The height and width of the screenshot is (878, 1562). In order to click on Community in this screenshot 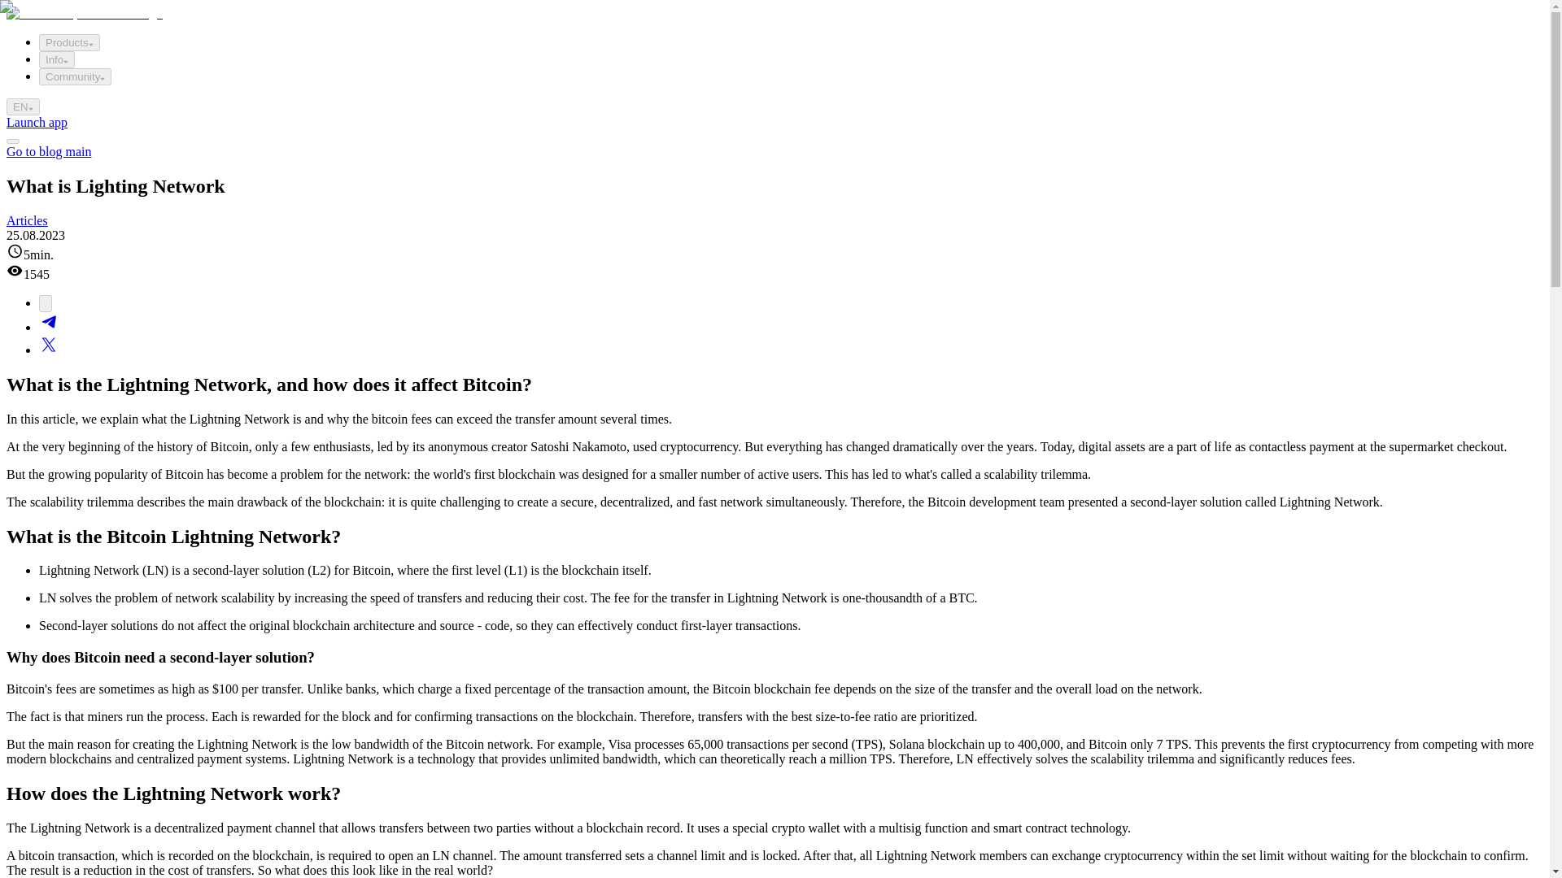, I will do `click(75, 76)`.